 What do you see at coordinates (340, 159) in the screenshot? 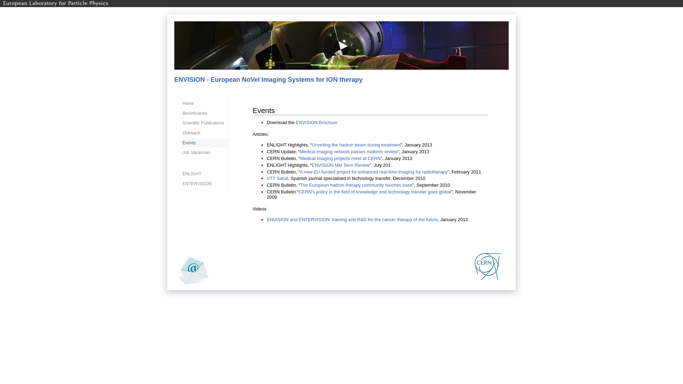
I see `Medical imaging projects meet at CERN` at bounding box center [340, 159].